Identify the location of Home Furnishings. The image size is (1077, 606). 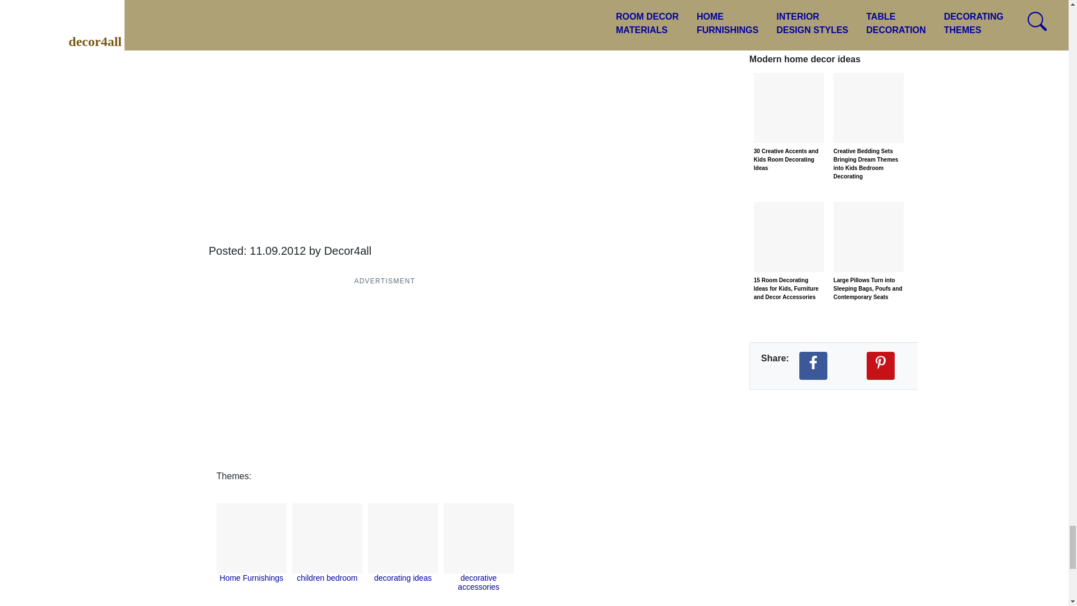
(251, 577).